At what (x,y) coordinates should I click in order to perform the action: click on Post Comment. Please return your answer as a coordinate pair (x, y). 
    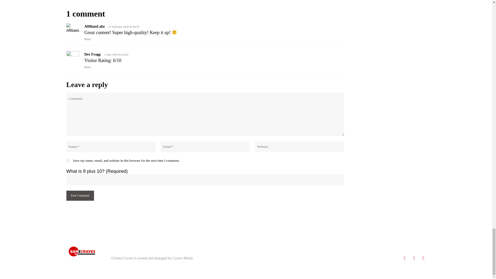
    Looking at the image, I should click on (80, 195).